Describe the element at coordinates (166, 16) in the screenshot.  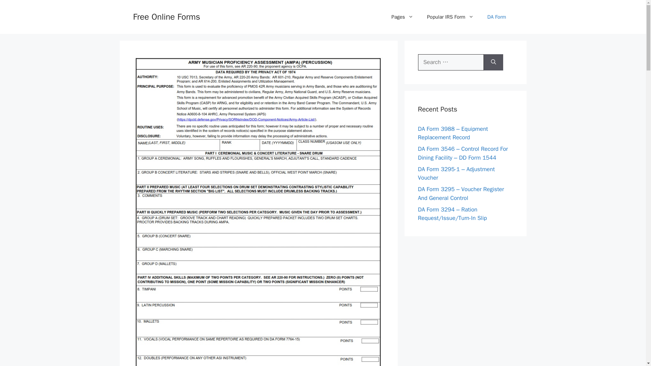
I see `Free Online Forms` at that location.